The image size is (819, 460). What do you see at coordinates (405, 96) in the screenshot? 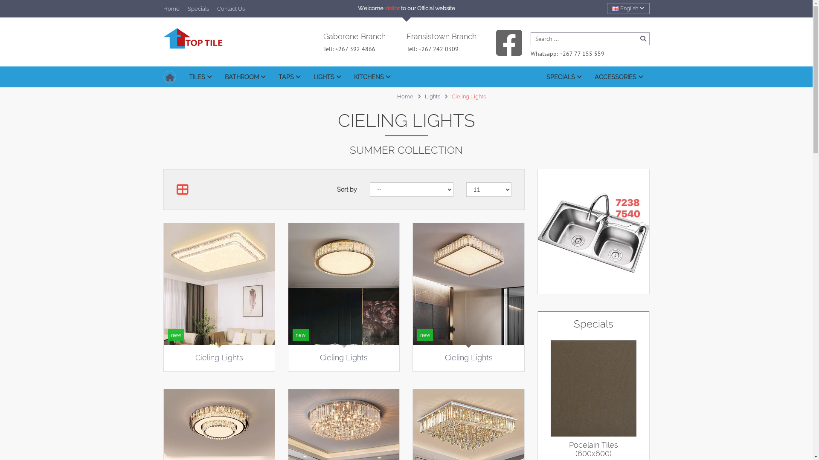
I see `Home` at bounding box center [405, 96].